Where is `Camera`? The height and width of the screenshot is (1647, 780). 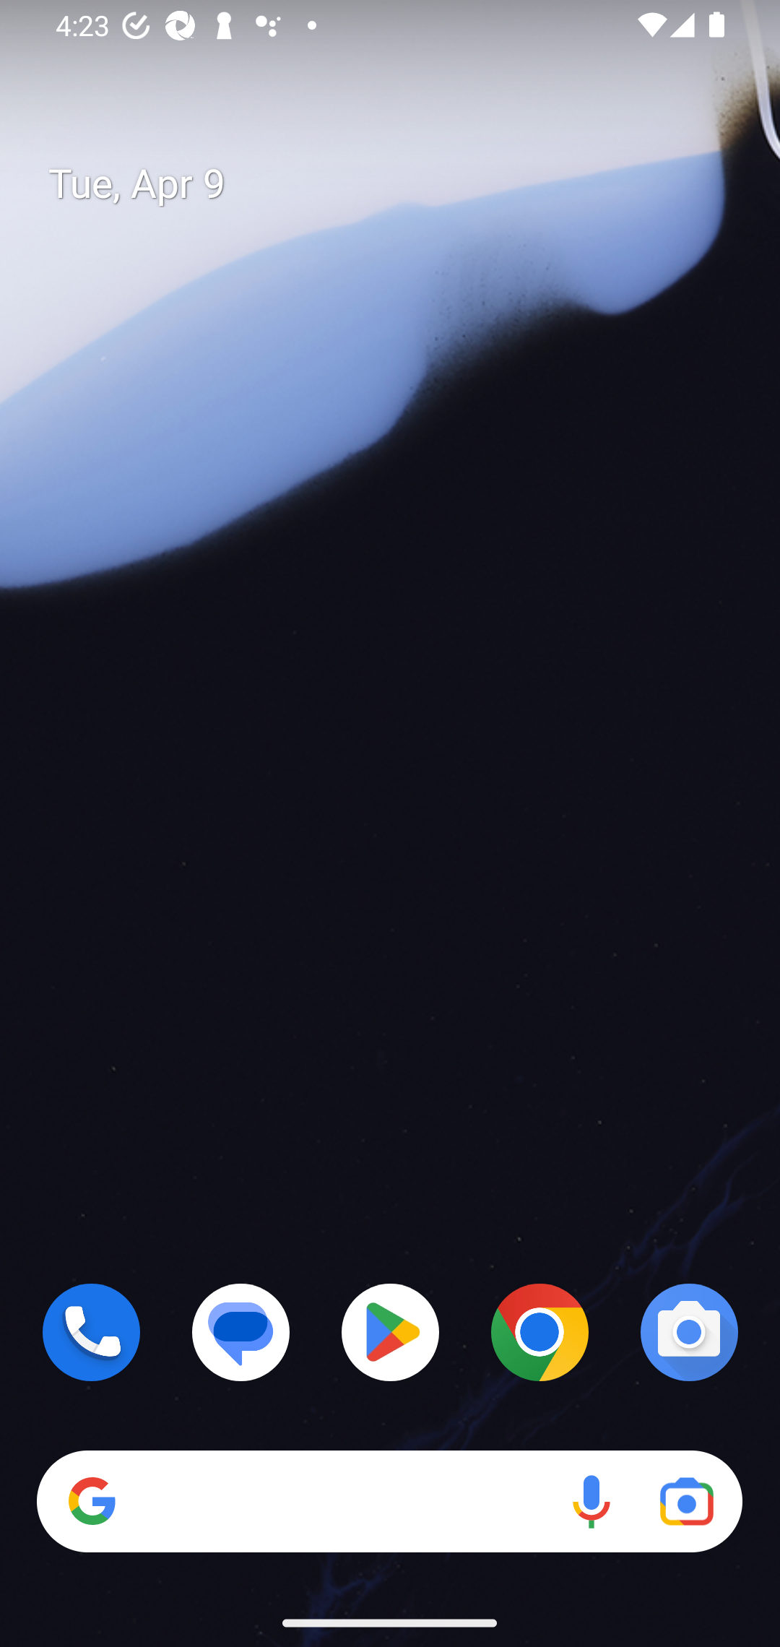
Camera is located at coordinates (689, 1332).